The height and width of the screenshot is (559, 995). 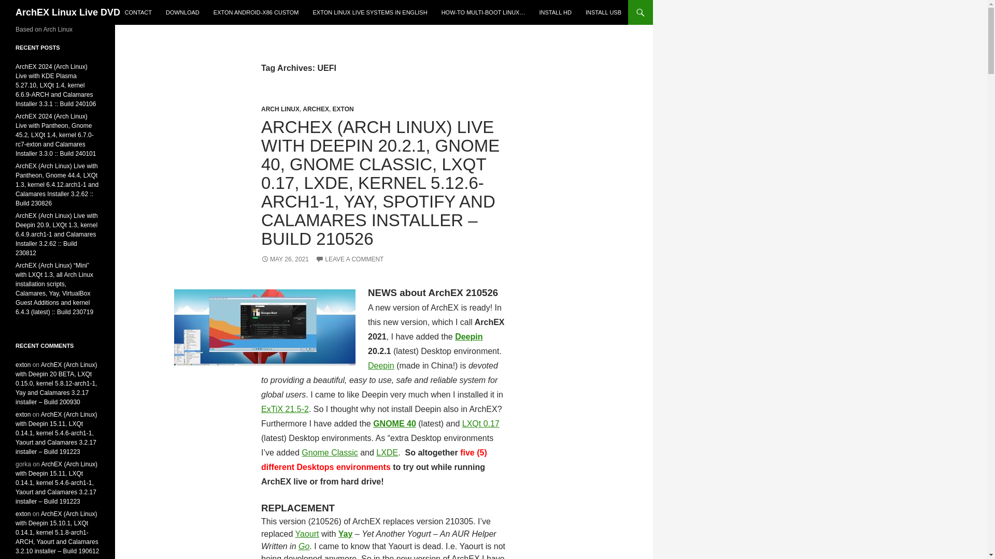 What do you see at coordinates (349, 259) in the screenshot?
I see `LEAVE A COMMENT` at bounding box center [349, 259].